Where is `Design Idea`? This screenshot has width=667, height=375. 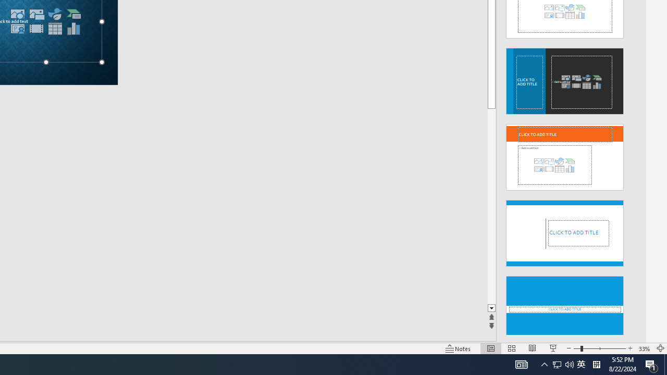
Design Idea is located at coordinates (565, 306).